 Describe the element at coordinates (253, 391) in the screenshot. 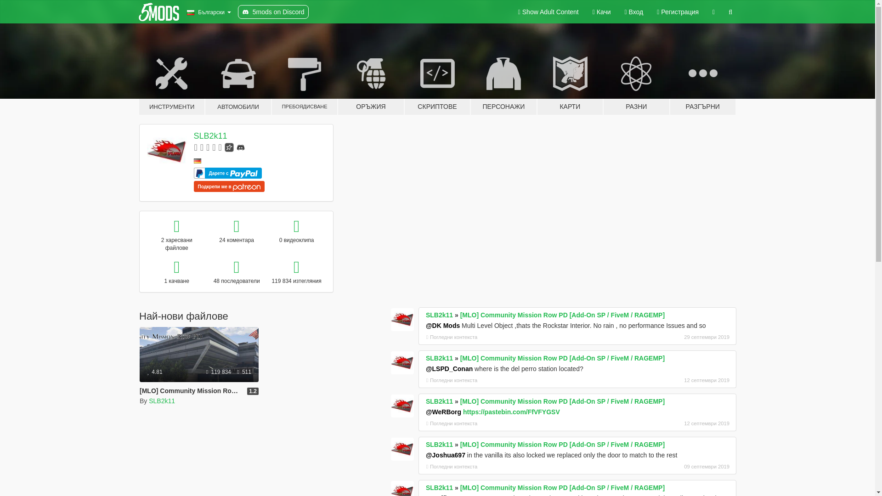

I see `1.2` at that location.